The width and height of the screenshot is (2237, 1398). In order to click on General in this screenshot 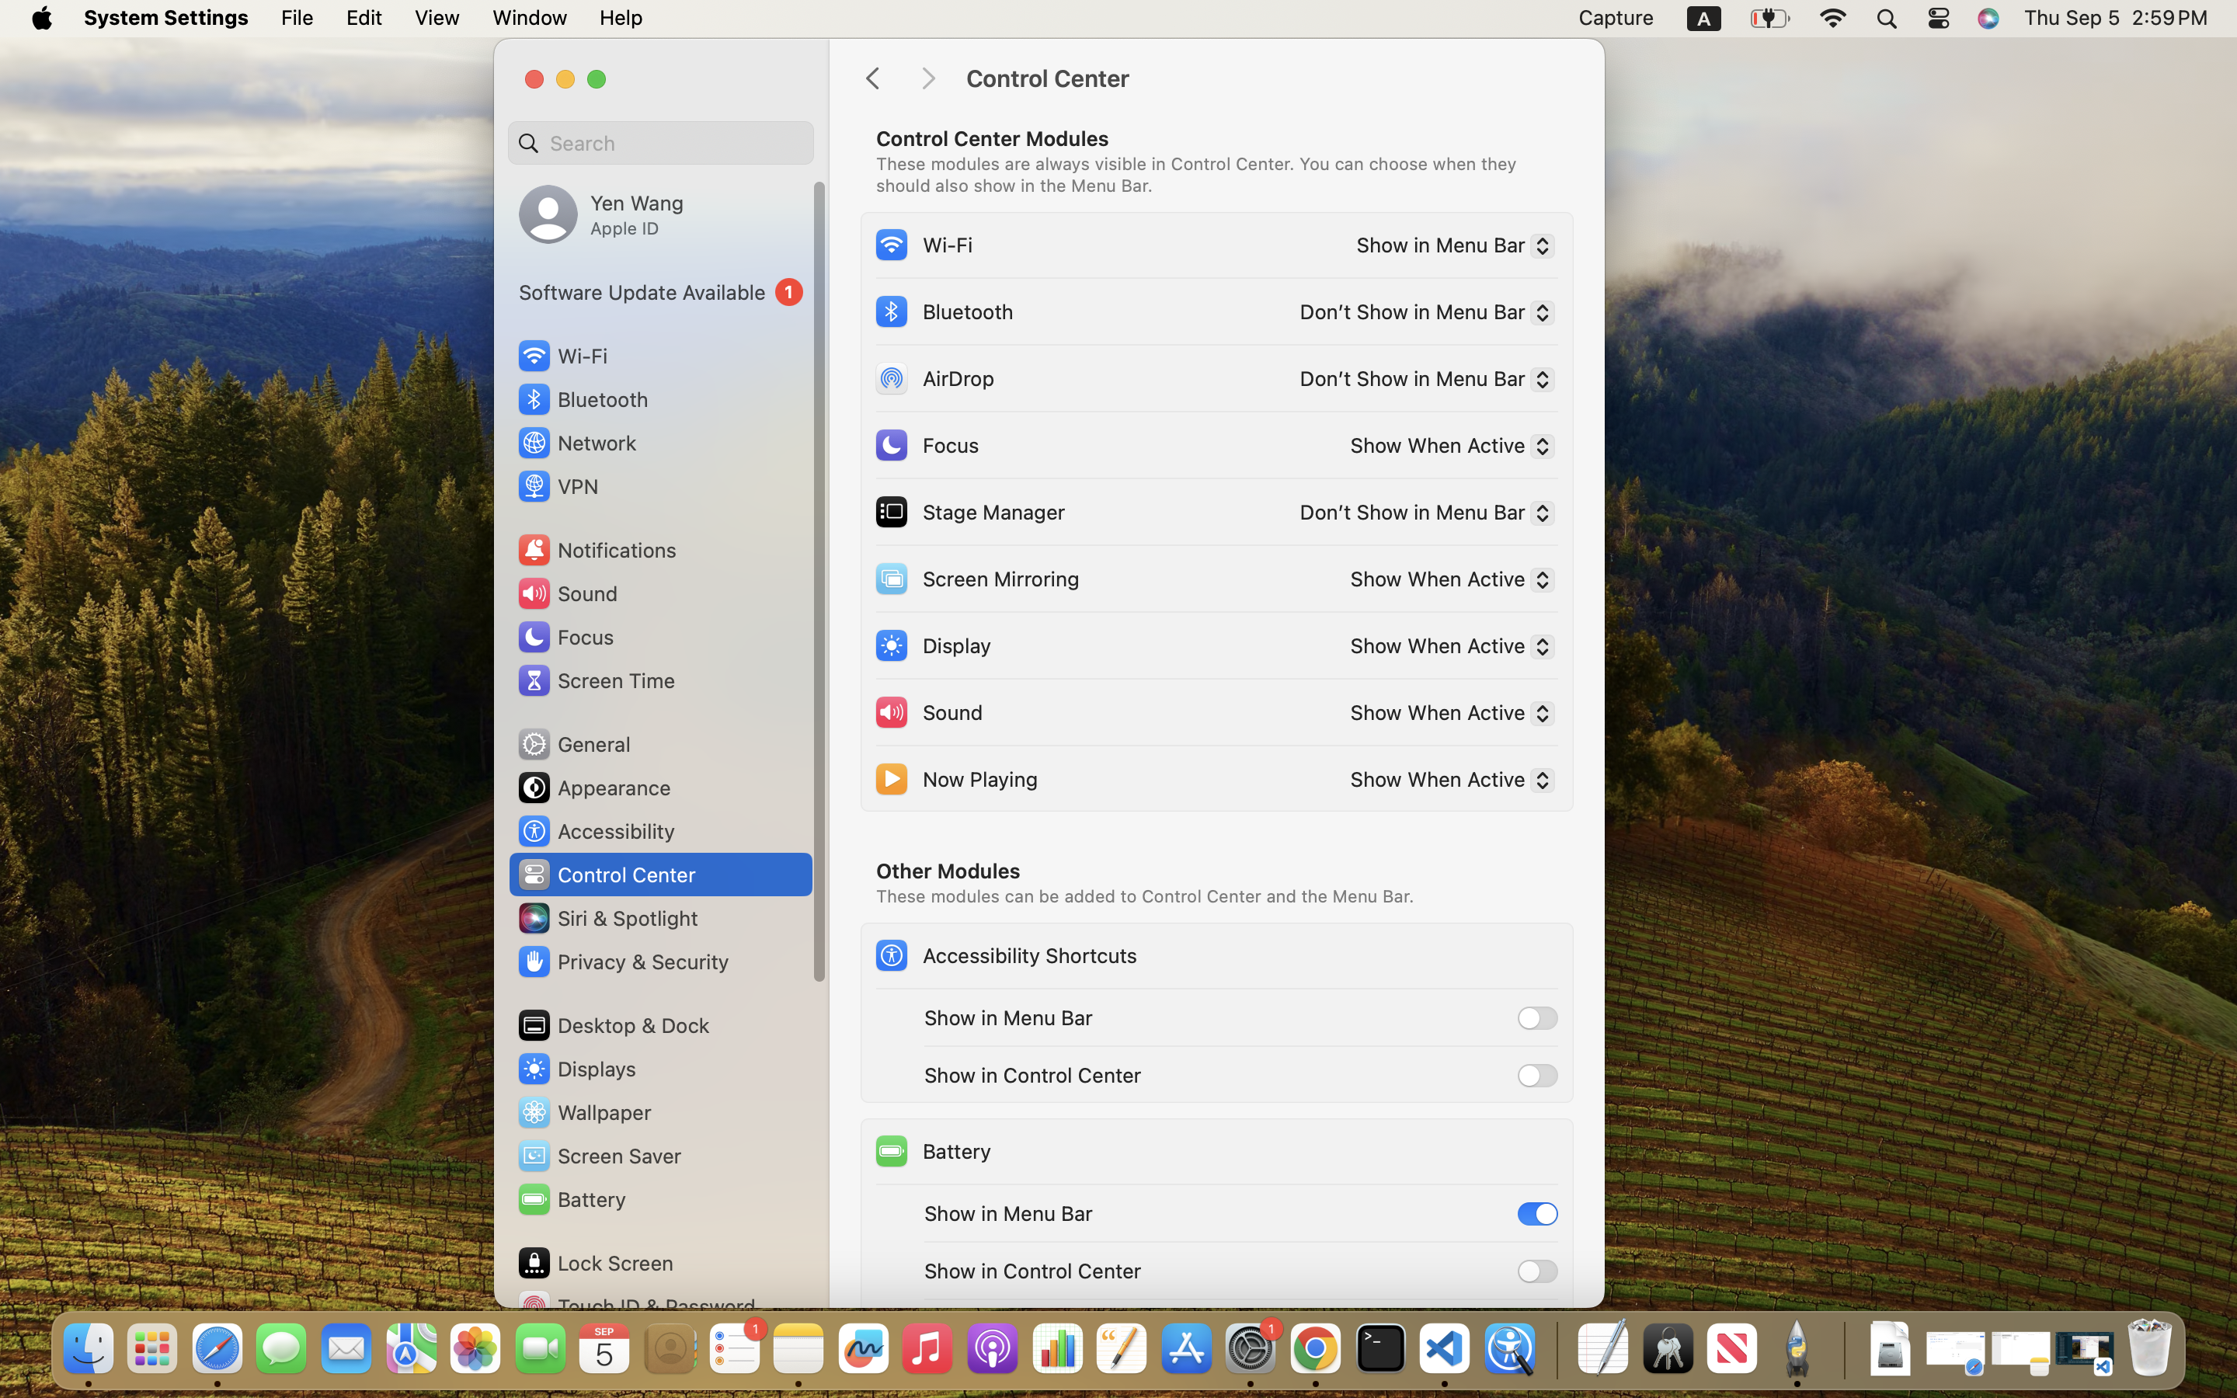, I will do `click(573, 744)`.